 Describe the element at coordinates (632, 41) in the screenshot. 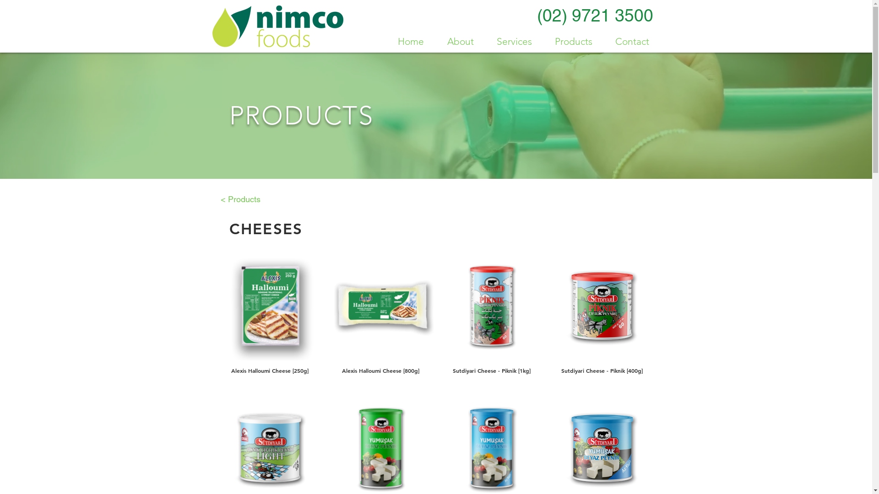

I see `Contact` at that location.